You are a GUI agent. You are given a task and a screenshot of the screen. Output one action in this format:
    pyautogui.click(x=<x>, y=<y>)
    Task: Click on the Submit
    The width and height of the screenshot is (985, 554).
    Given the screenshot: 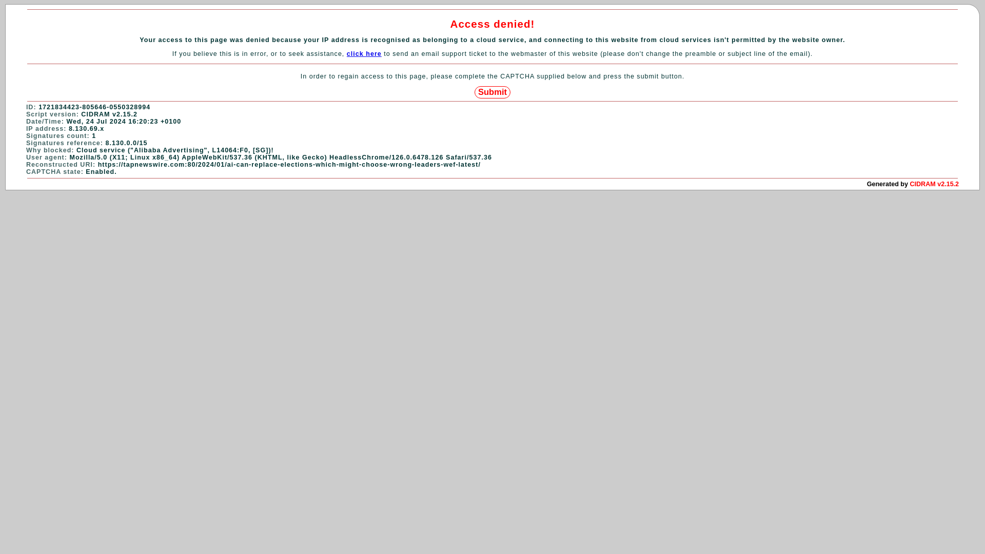 What is the action you would take?
    pyautogui.click(x=493, y=92)
    